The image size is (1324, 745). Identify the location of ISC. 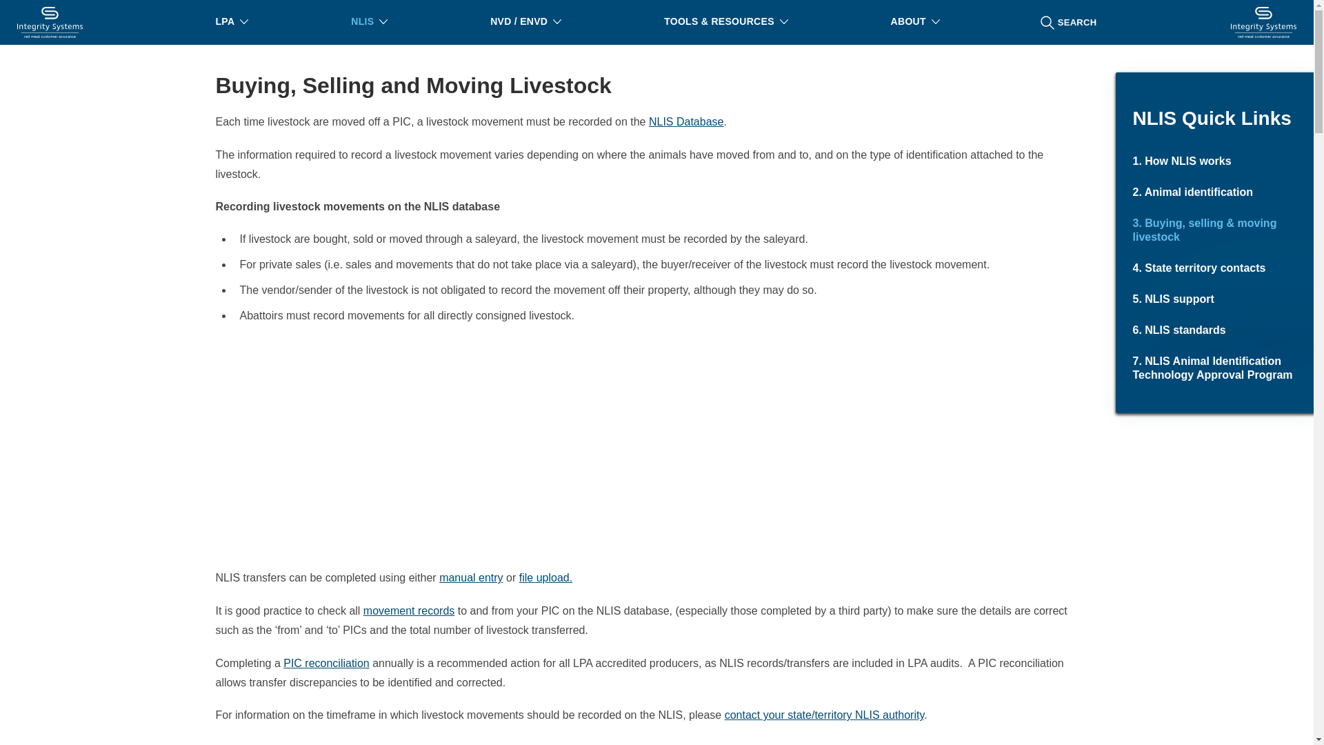
(50, 22).